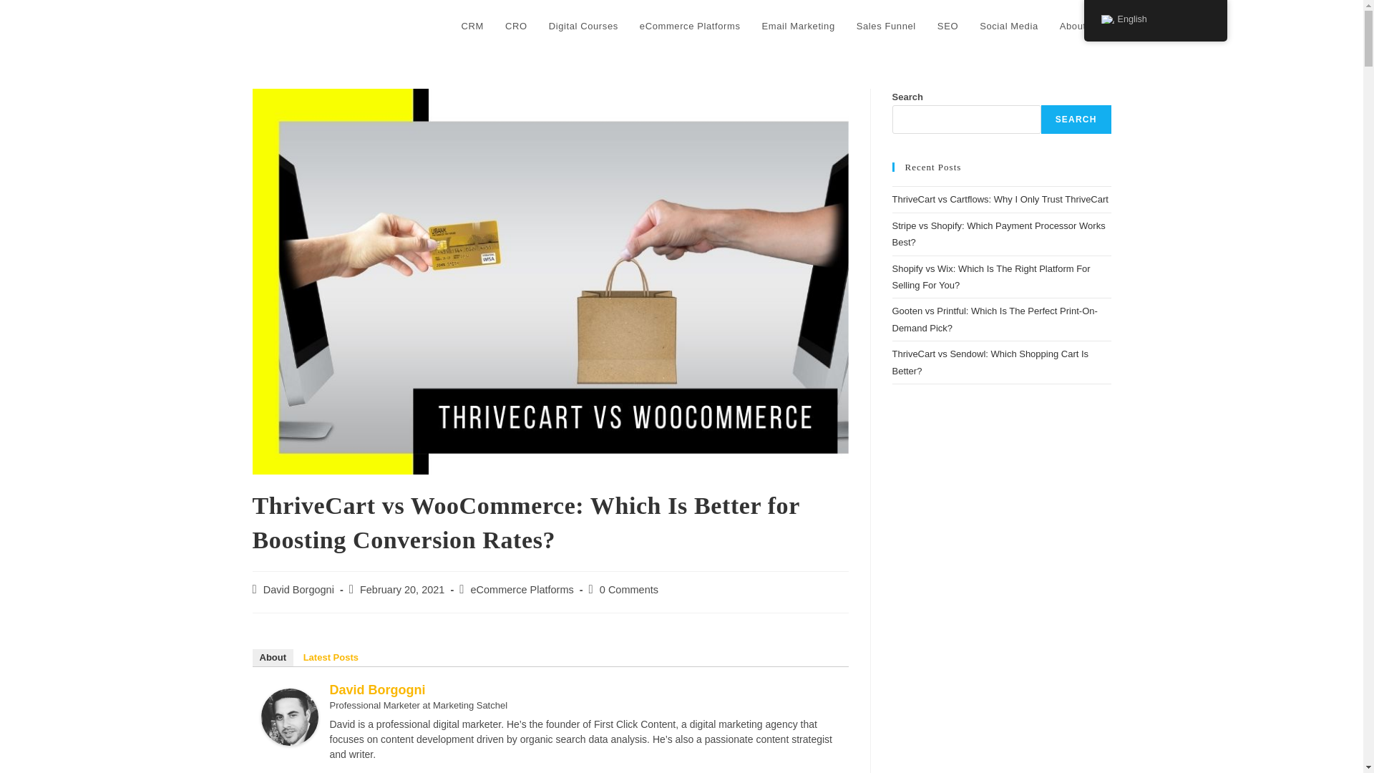  What do you see at coordinates (1109, 26) in the screenshot?
I see `Toggle website search` at bounding box center [1109, 26].